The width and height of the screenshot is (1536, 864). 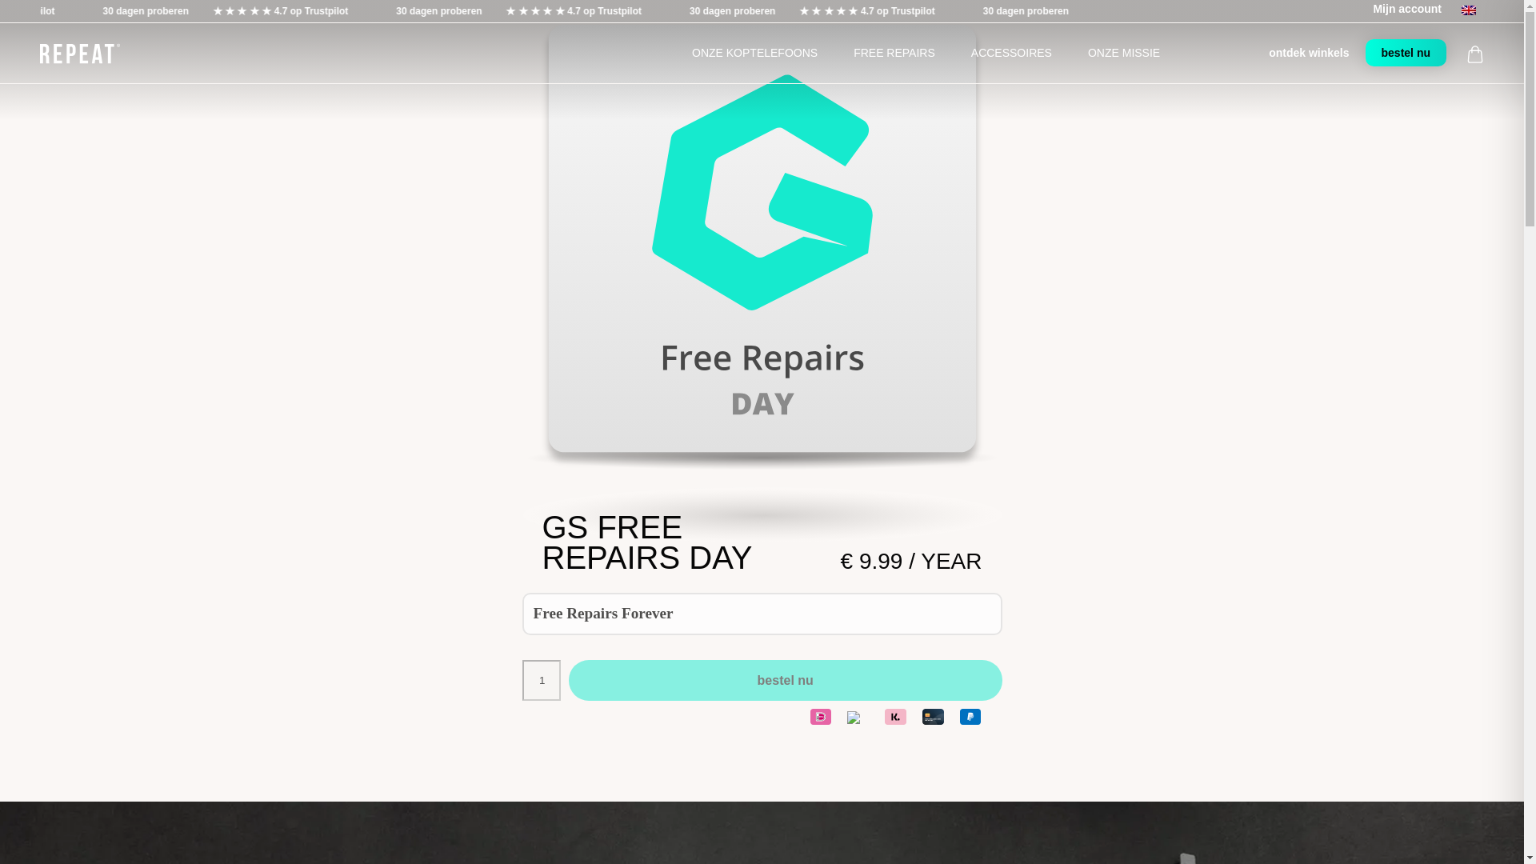 What do you see at coordinates (787, 11) in the screenshot?
I see `30 dagen proberen` at bounding box center [787, 11].